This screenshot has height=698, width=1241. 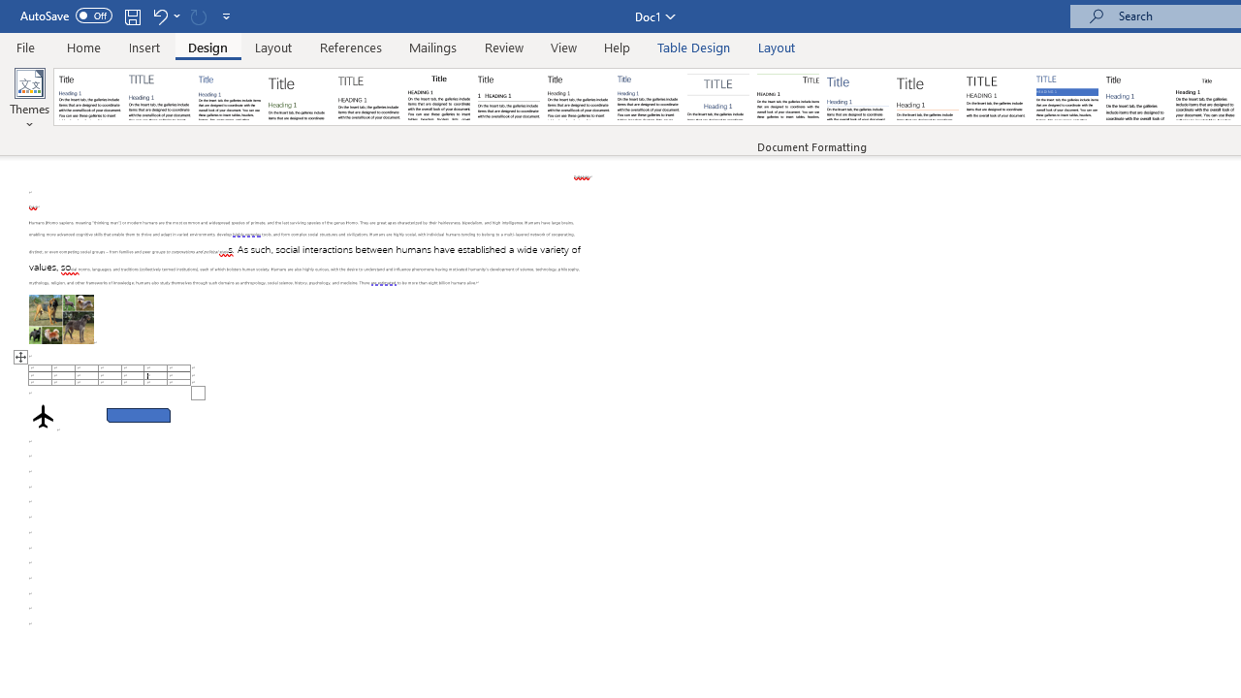 I want to click on Undo Apply Quick Style Set, so click(x=159, y=16).